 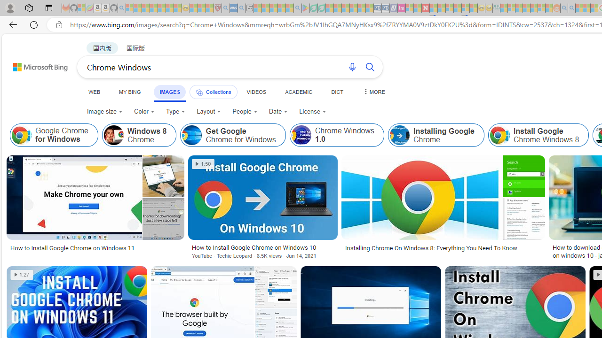 I want to click on Chrome Windows 1.0, so click(x=301, y=135).